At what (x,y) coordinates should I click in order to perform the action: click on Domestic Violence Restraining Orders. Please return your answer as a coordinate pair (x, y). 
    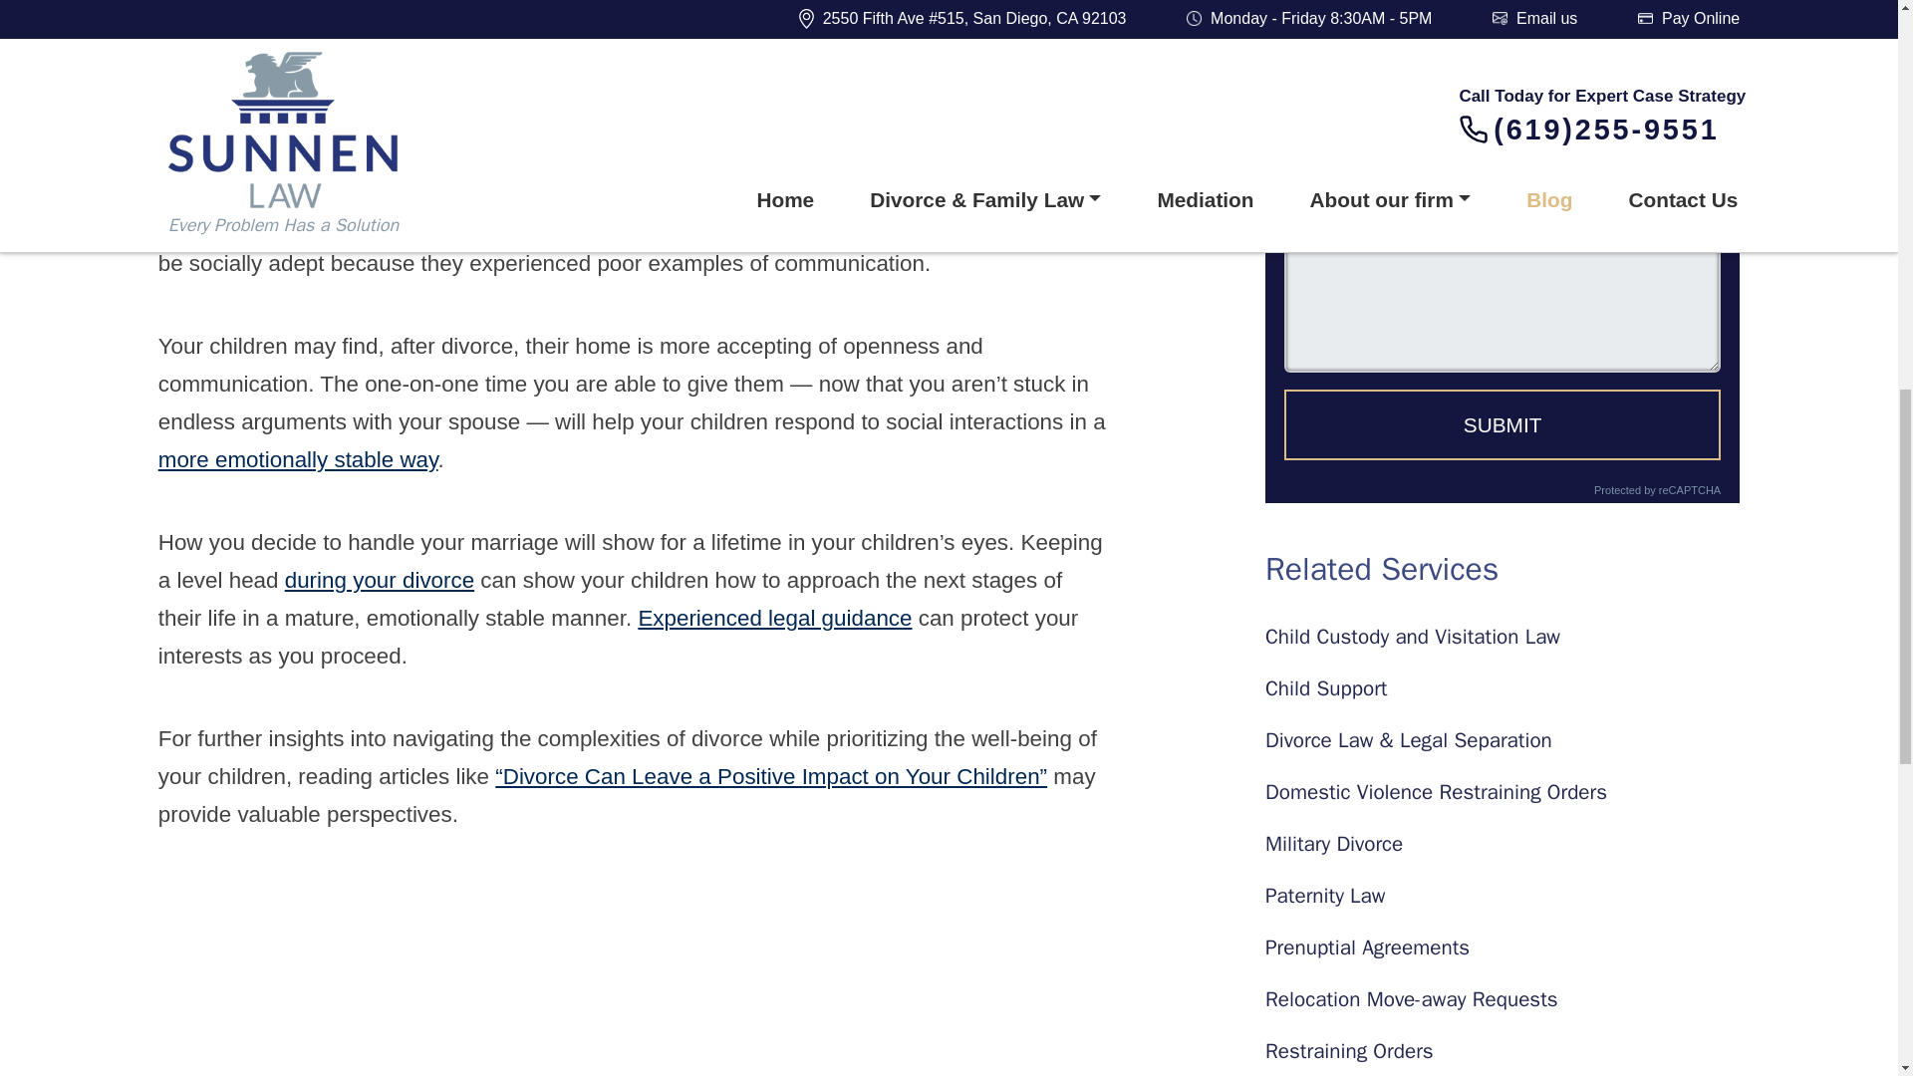
    Looking at the image, I should click on (1502, 792).